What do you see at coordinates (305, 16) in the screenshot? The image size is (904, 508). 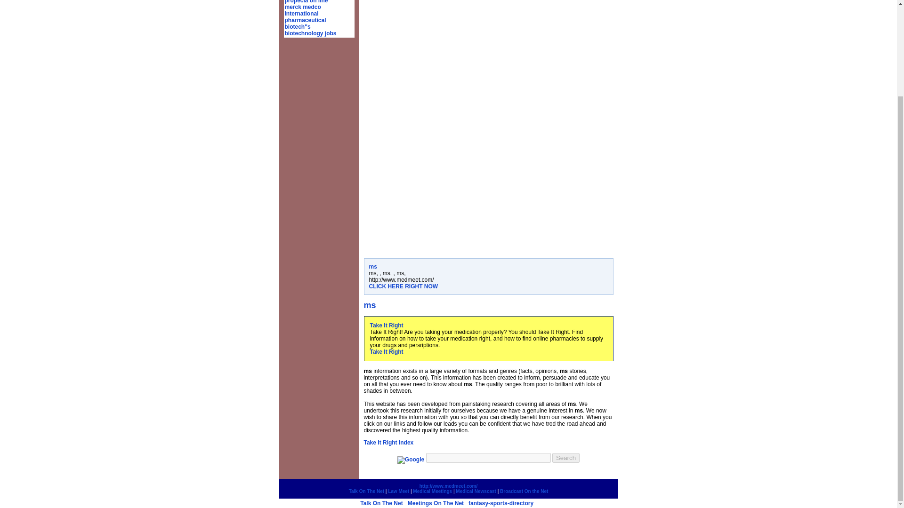 I see `international pharmaceutical` at bounding box center [305, 16].